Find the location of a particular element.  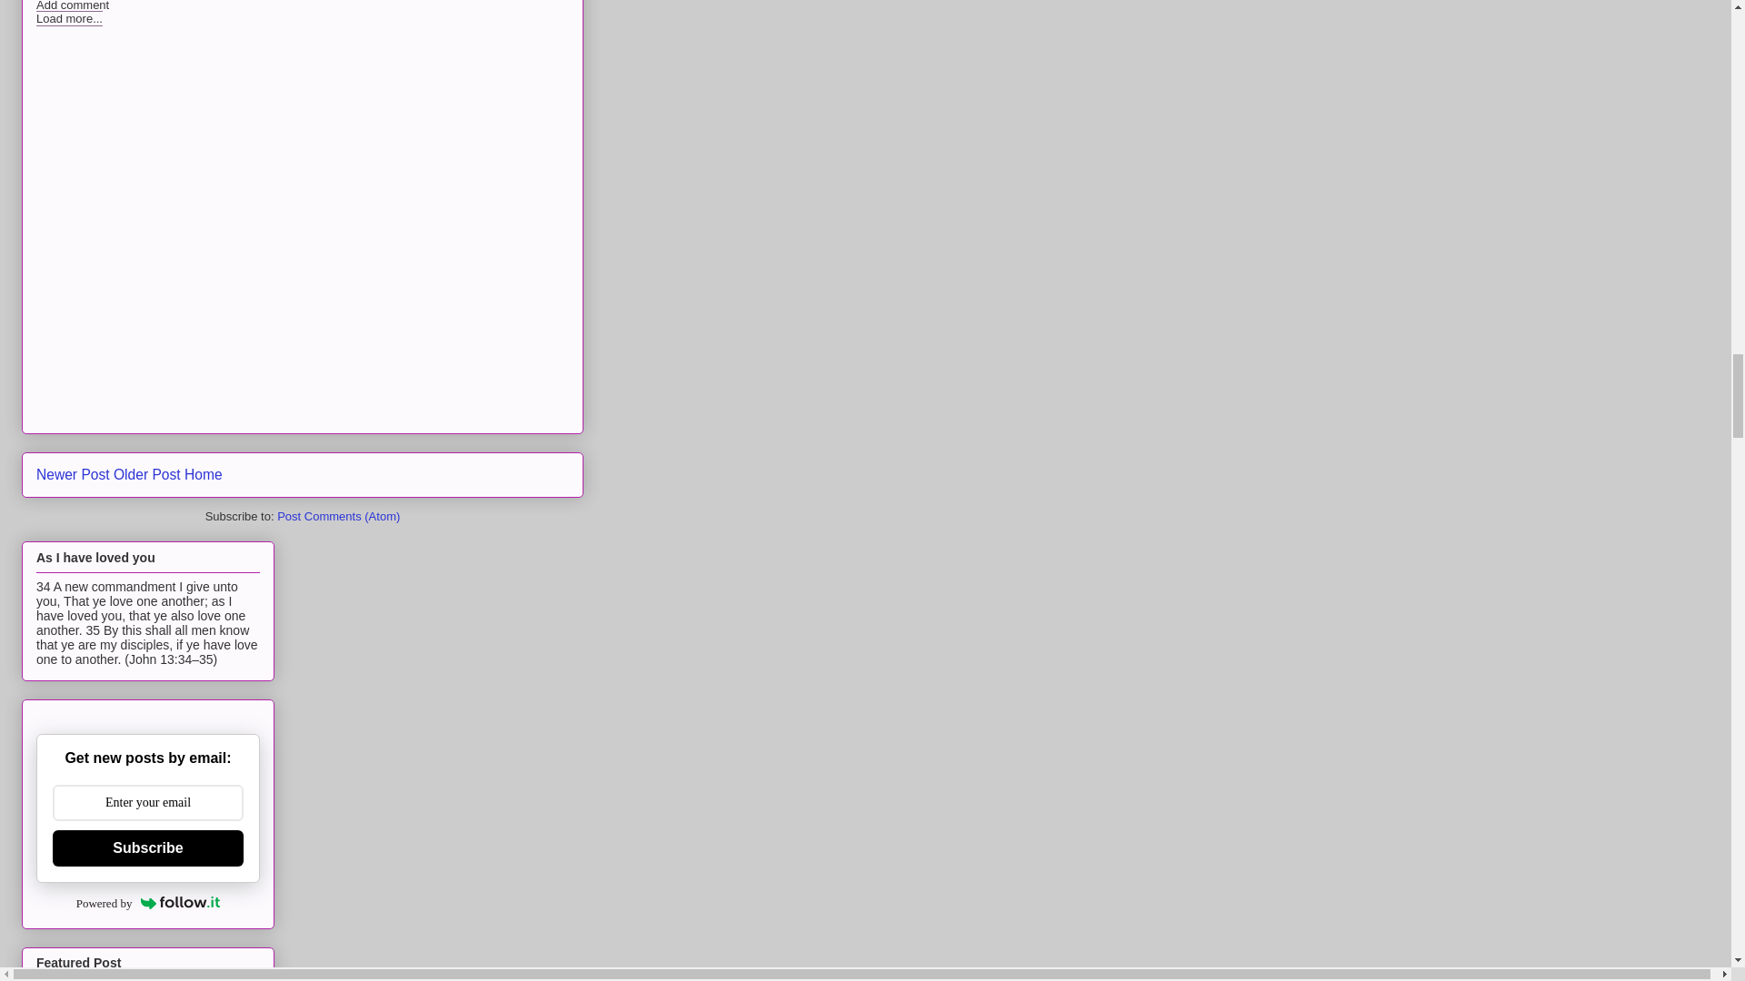

Load more... is located at coordinates (69, 18).